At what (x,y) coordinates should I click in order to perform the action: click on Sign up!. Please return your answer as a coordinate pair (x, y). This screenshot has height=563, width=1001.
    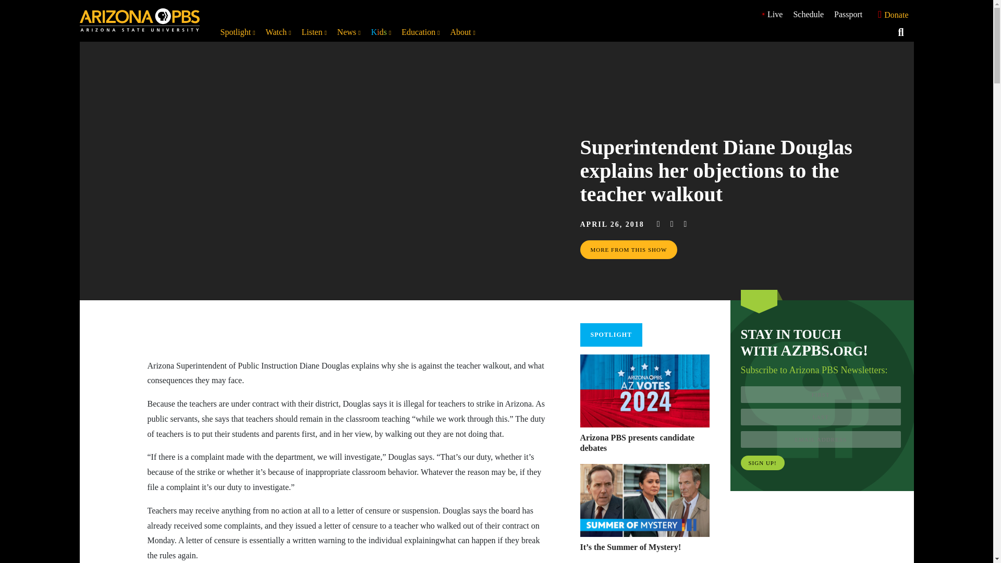
    Looking at the image, I should click on (762, 462).